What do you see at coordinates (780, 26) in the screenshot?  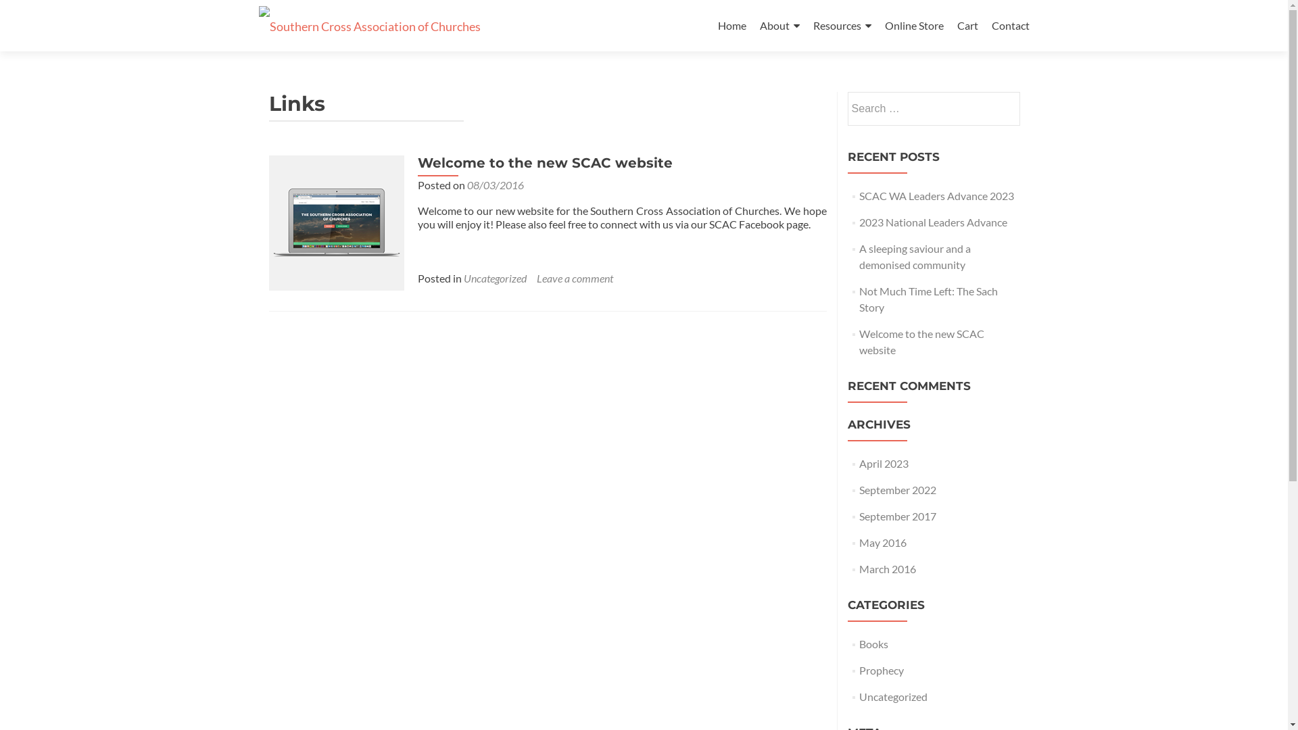 I see `About` at bounding box center [780, 26].